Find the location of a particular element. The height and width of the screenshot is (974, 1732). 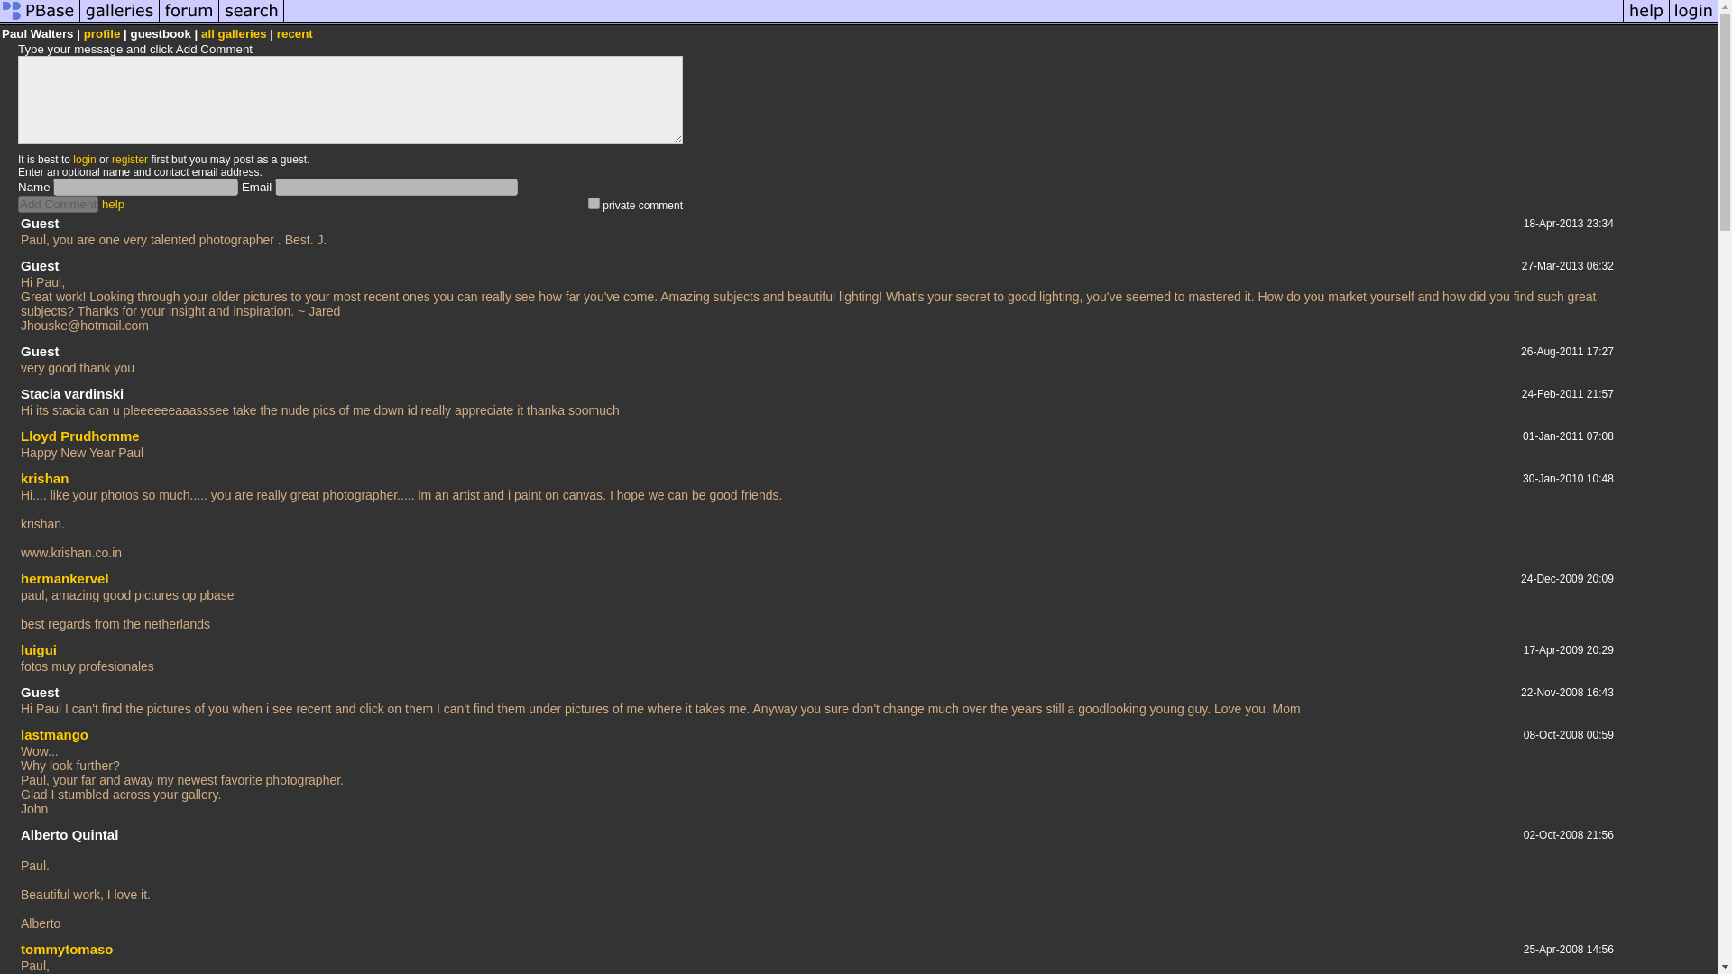

recent is located at coordinates (295, 34).